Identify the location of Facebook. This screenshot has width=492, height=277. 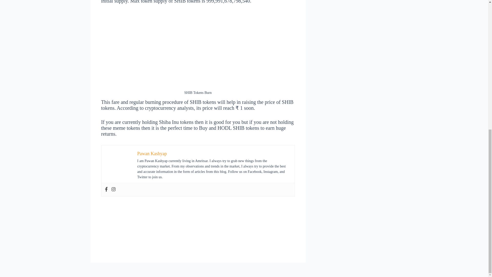
(106, 190).